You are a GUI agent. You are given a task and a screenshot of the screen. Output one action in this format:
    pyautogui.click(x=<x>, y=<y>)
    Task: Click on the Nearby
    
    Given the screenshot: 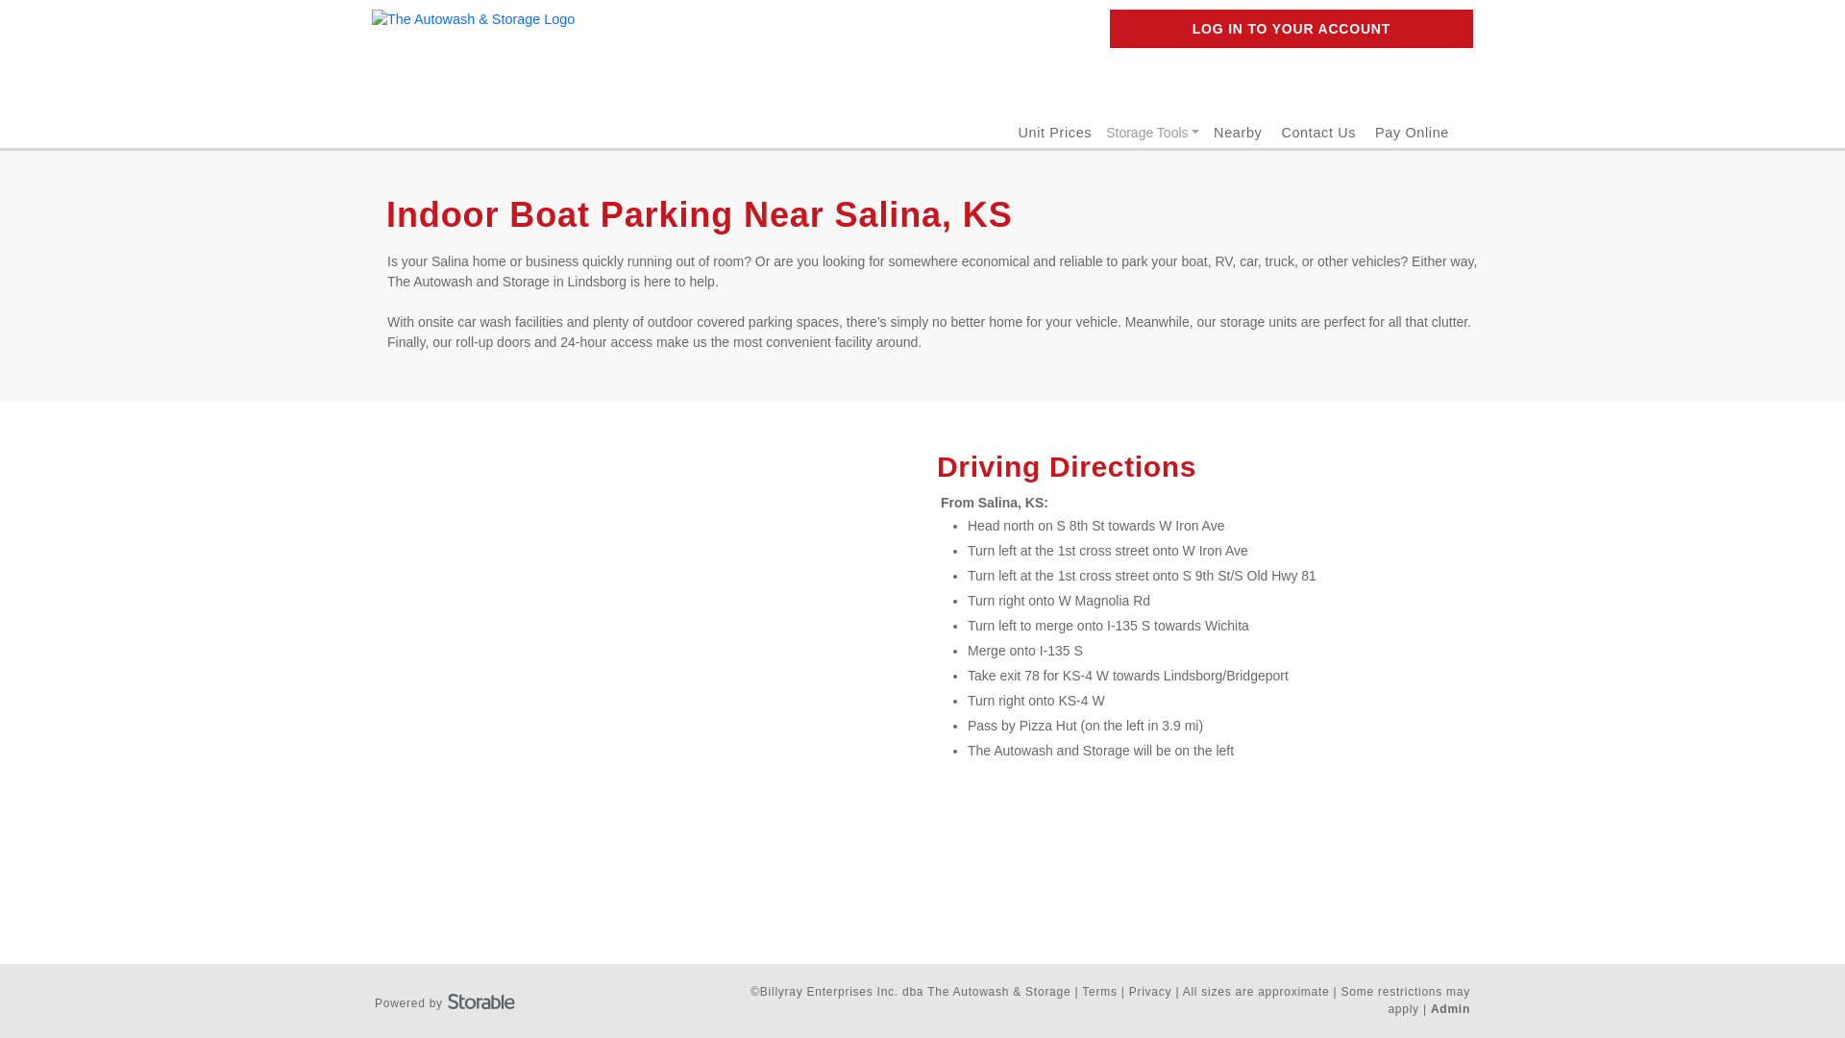 What is the action you would take?
    pyautogui.click(x=1238, y=132)
    